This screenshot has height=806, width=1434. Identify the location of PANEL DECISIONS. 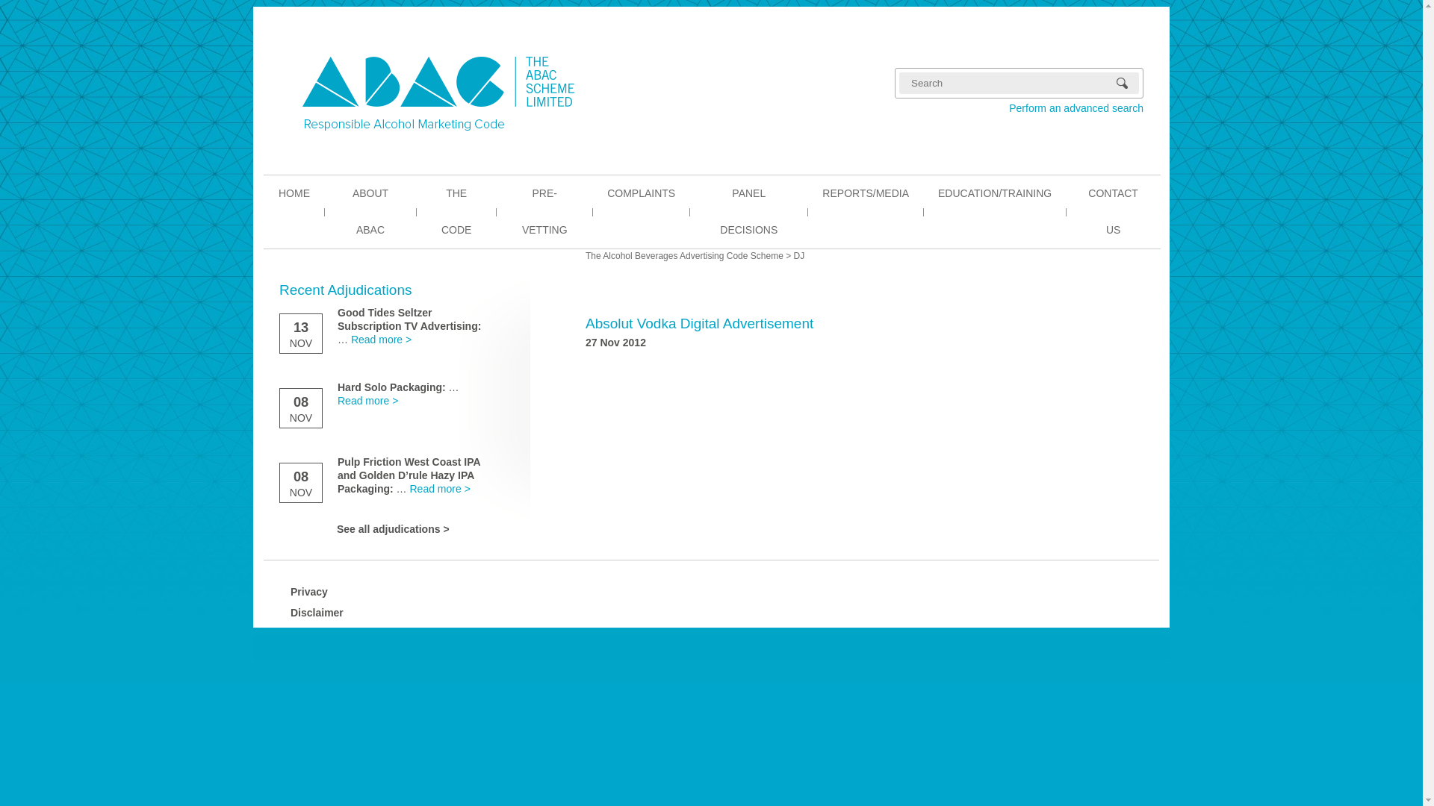
(748, 212).